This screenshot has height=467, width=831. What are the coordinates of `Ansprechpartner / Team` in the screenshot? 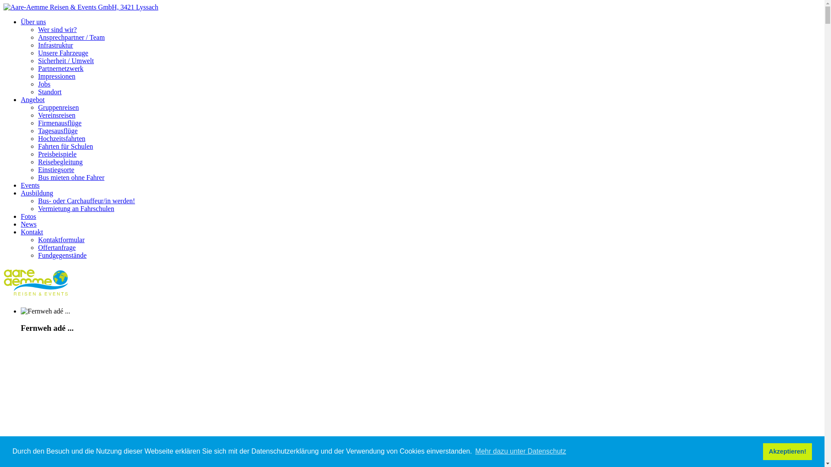 It's located at (71, 37).